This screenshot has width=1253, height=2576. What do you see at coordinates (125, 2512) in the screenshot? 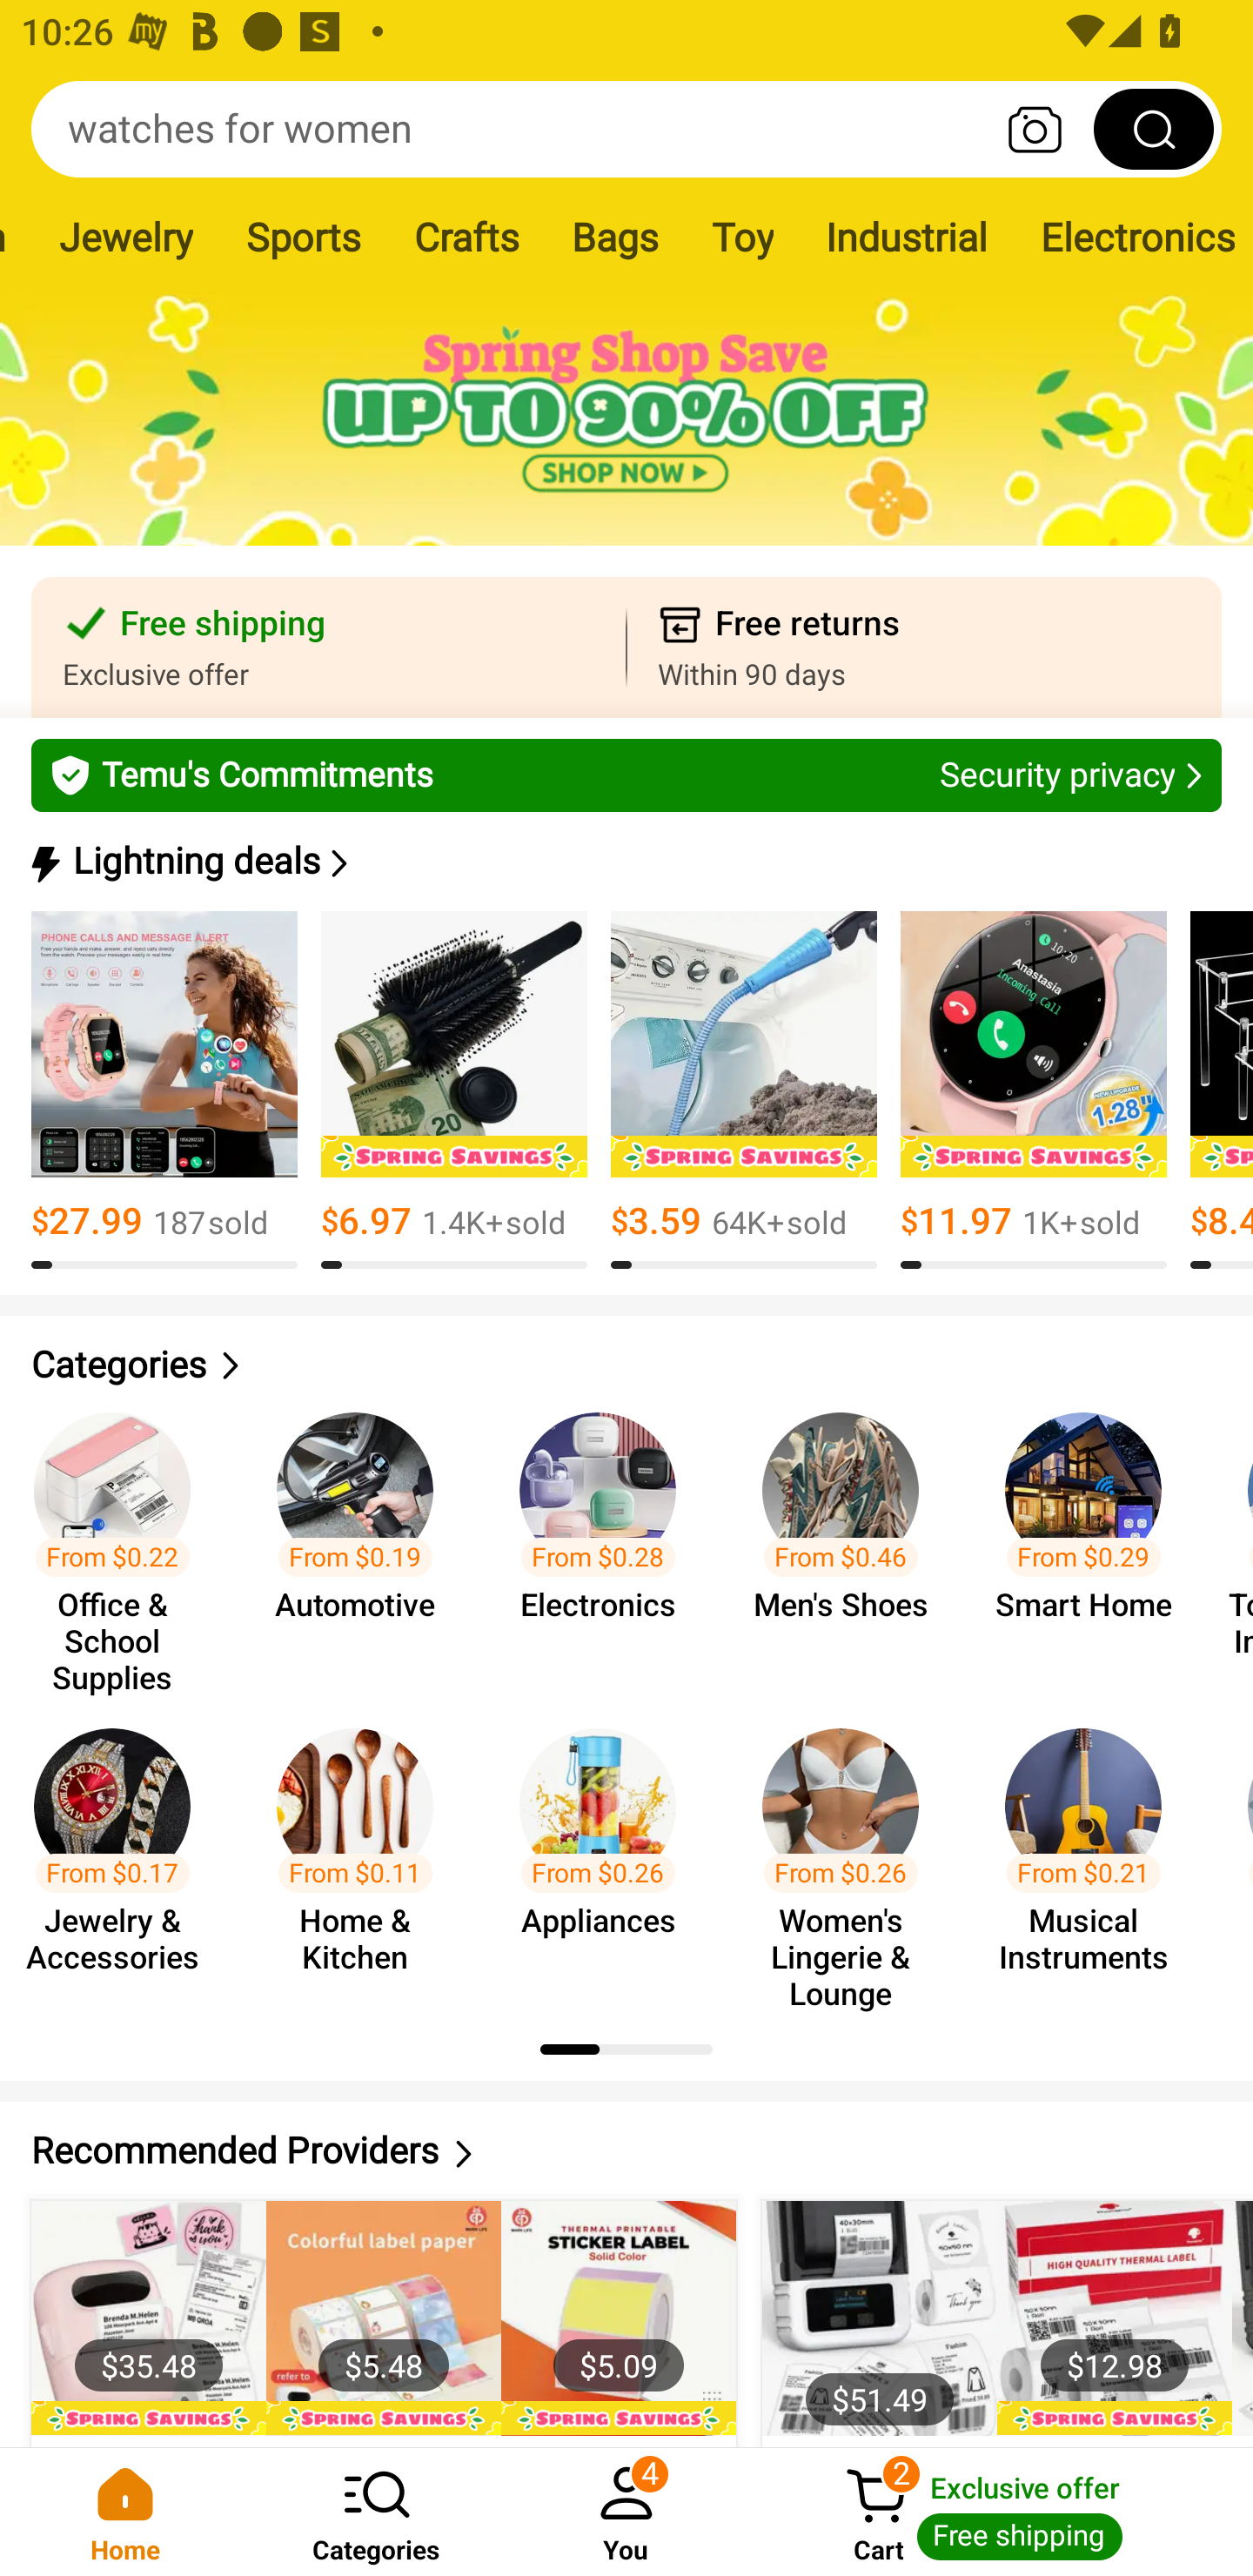
I see `Home` at bounding box center [125, 2512].